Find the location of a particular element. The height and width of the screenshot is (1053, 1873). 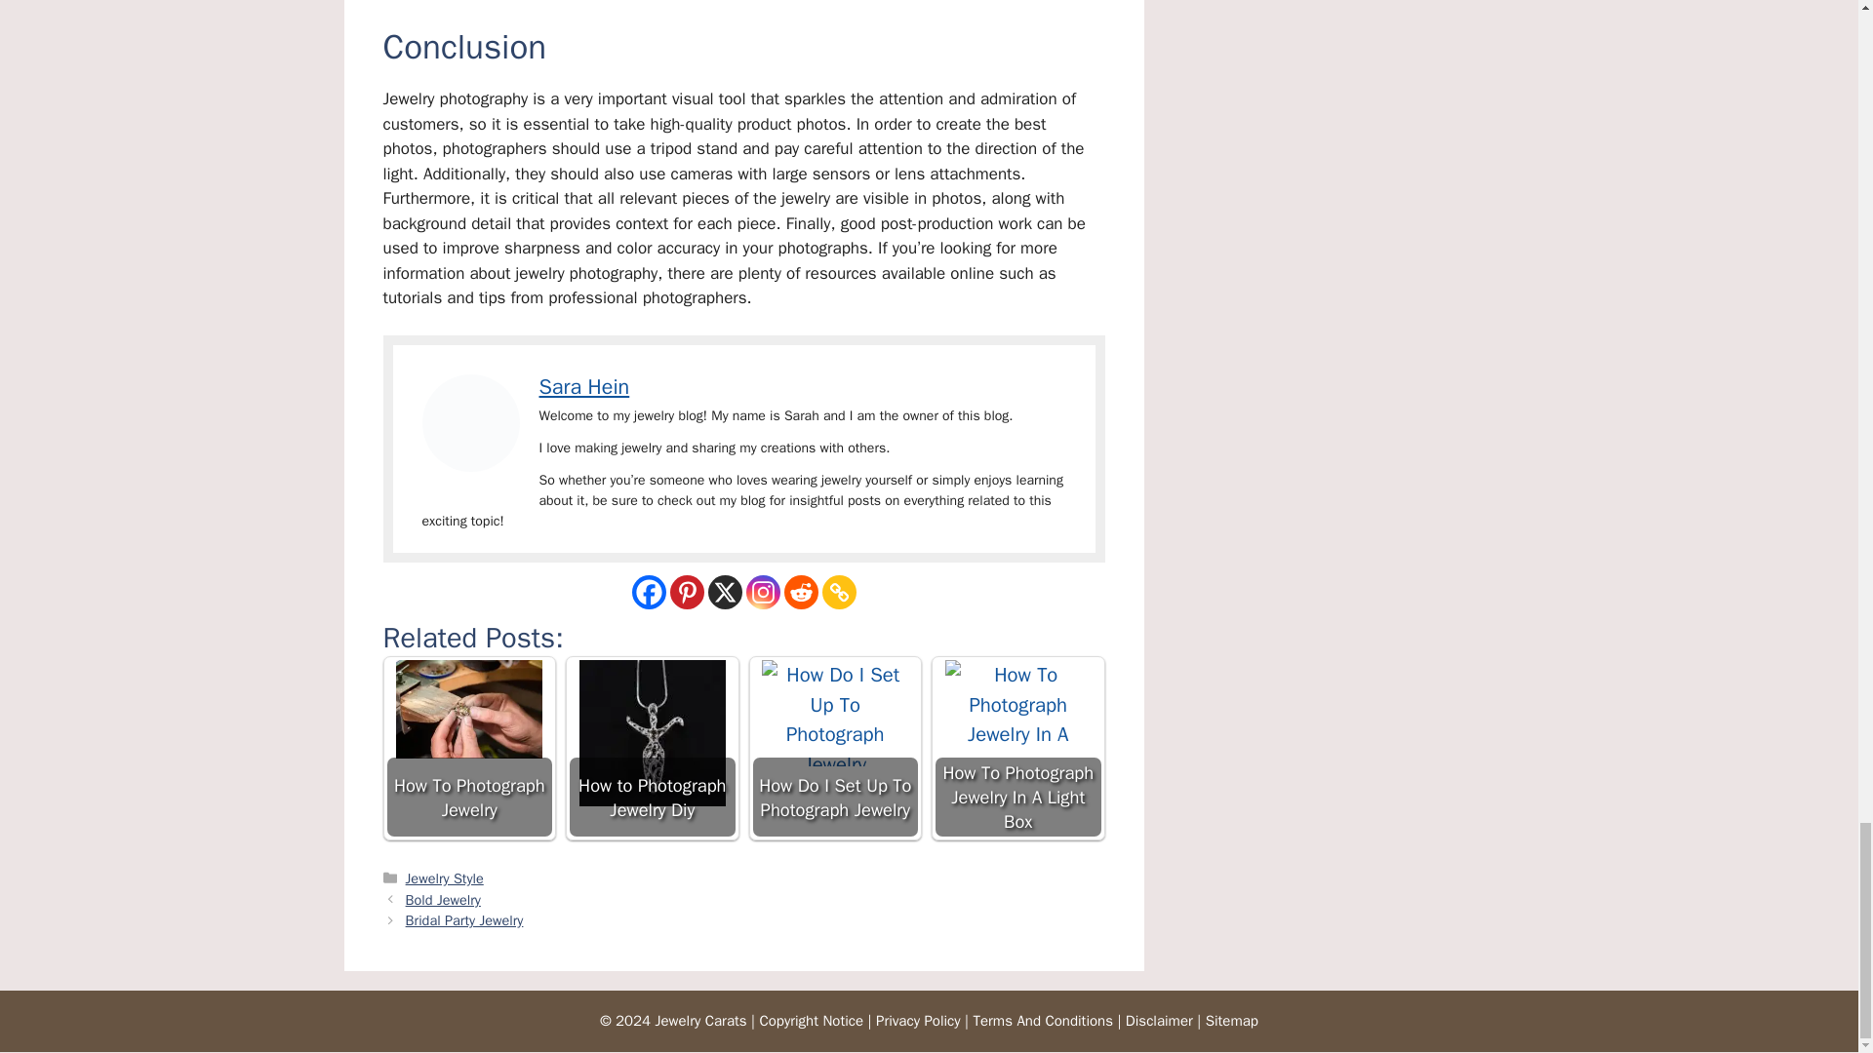

Pinterest is located at coordinates (686, 592).